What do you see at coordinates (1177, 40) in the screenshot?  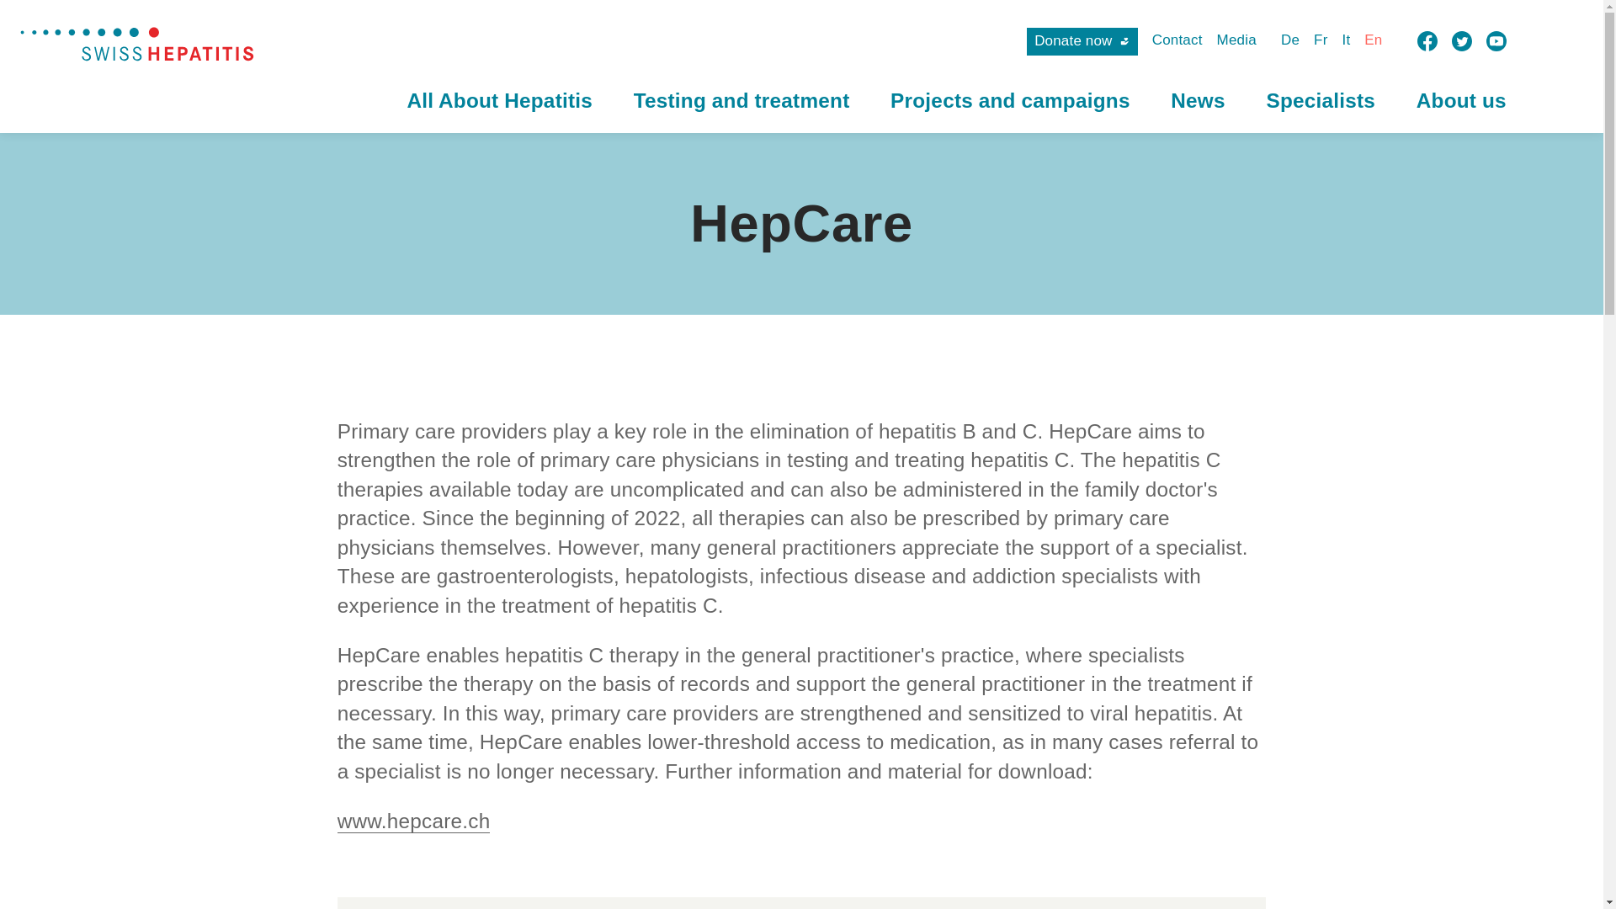 I see `Contact` at bounding box center [1177, 40].